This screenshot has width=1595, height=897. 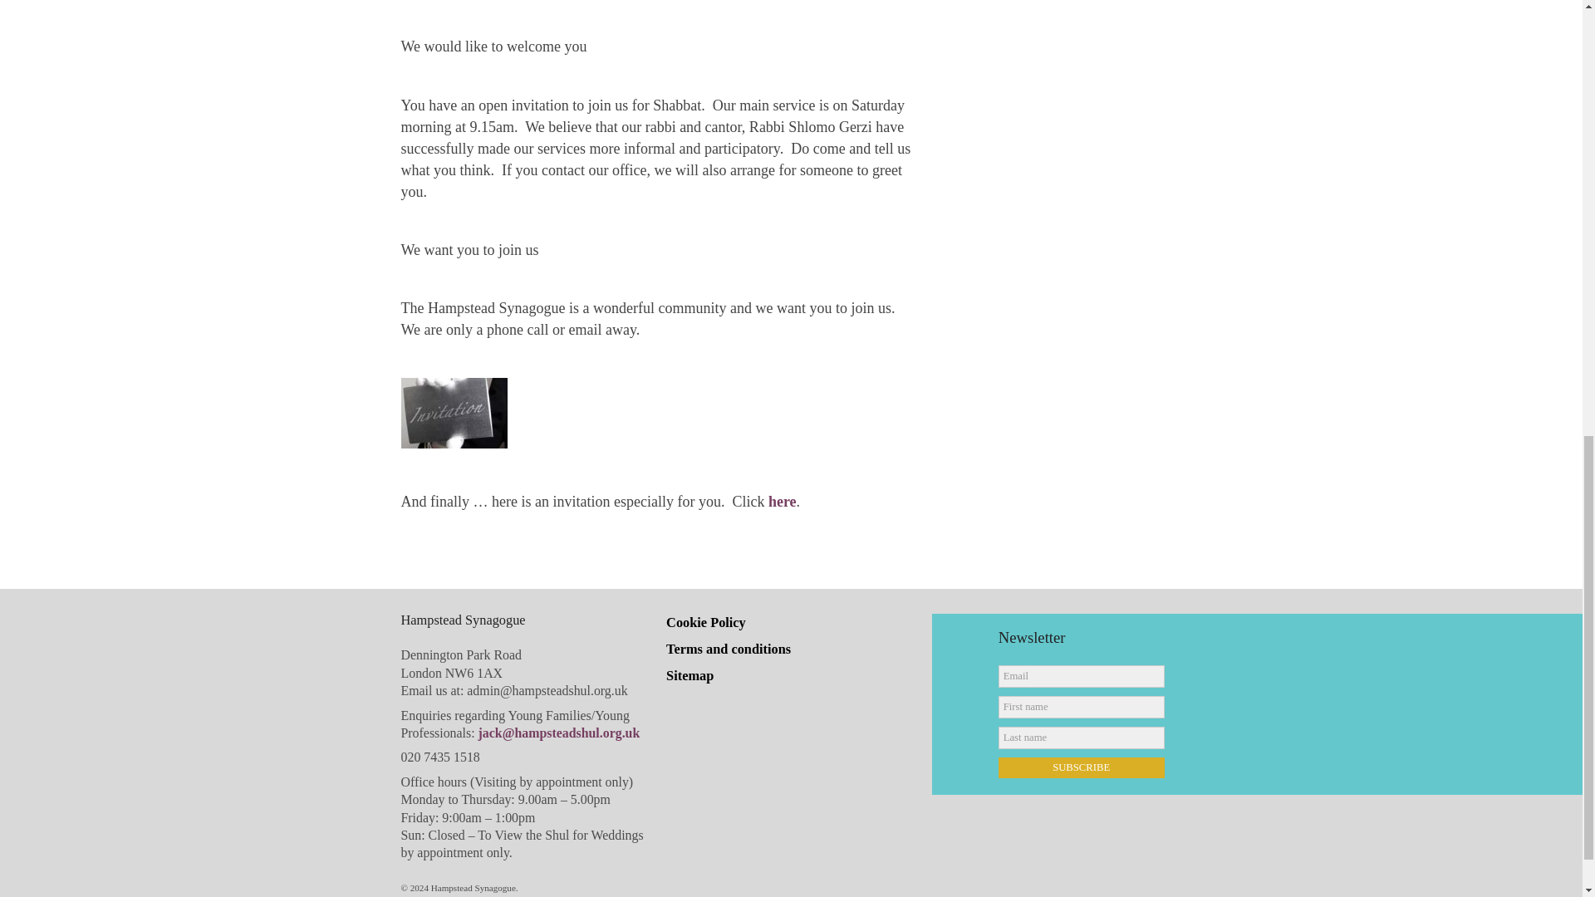 What do you see at coordinates (1081, 767) in the screenshot?
I see `Subscribe` at bounding box center [1081, 767].